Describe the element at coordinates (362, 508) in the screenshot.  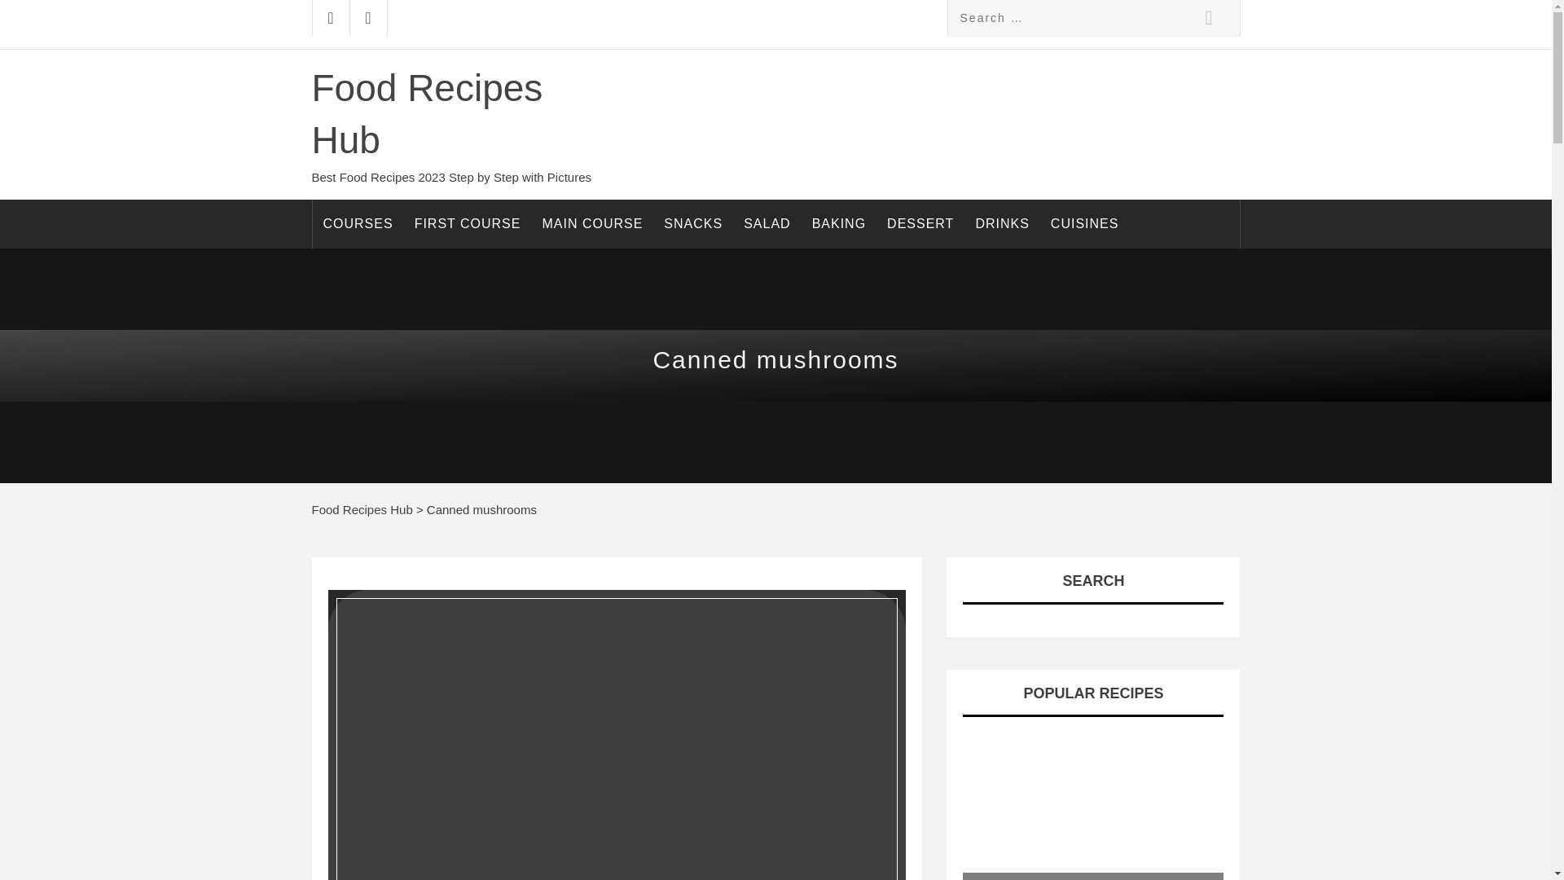
I see `Go to Food Recipes Hub.` at that location.